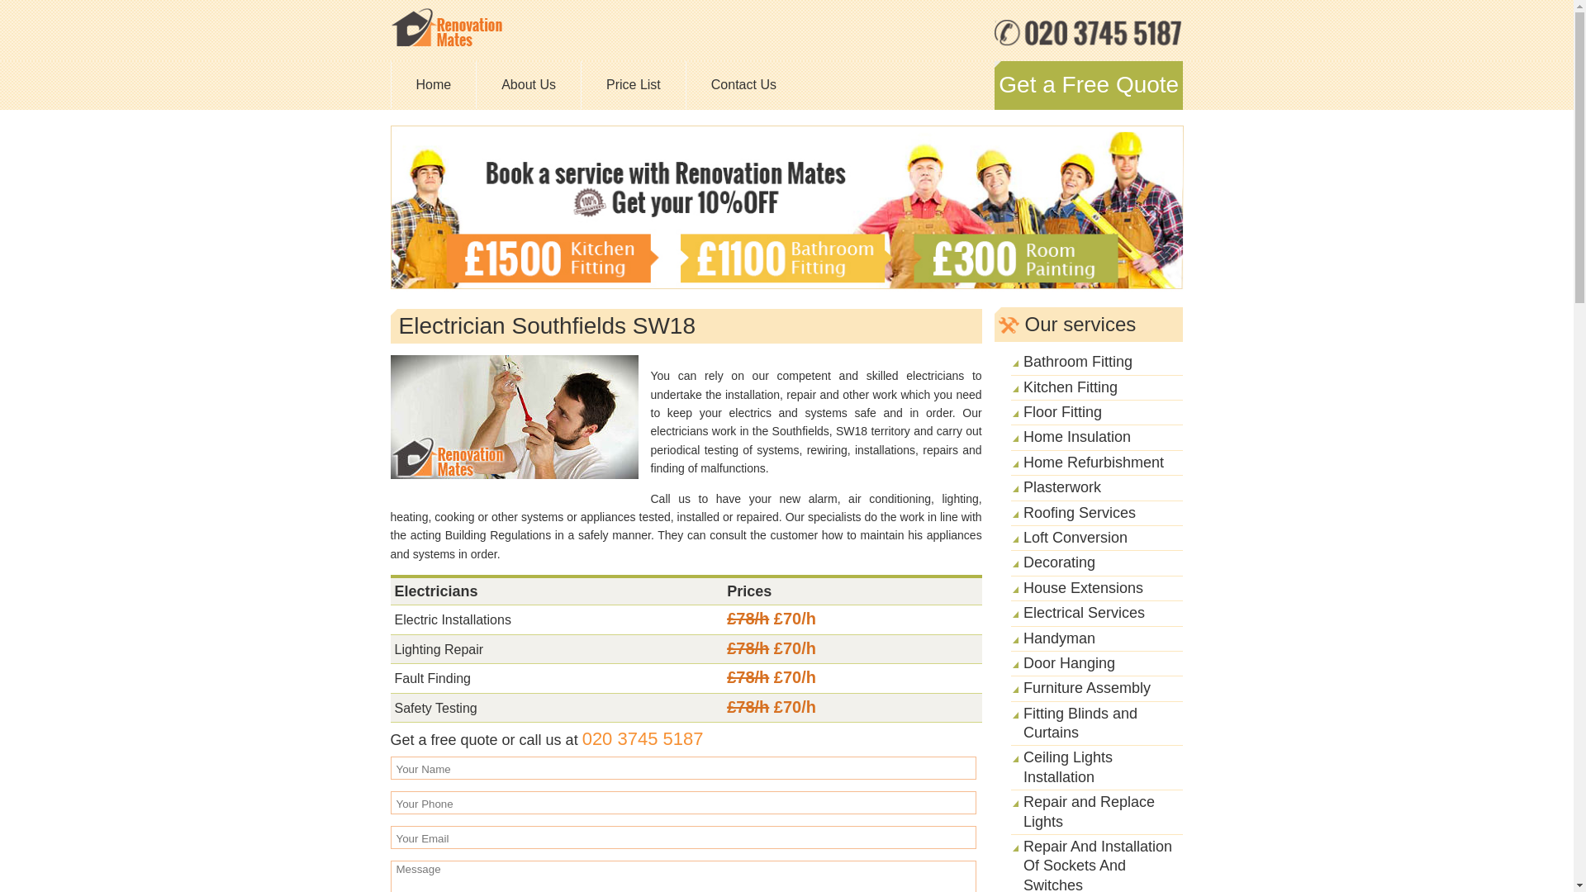 This screenshot has height=892, width=1586. I want to click on Kitchen Fitting, so click(1071, 387).